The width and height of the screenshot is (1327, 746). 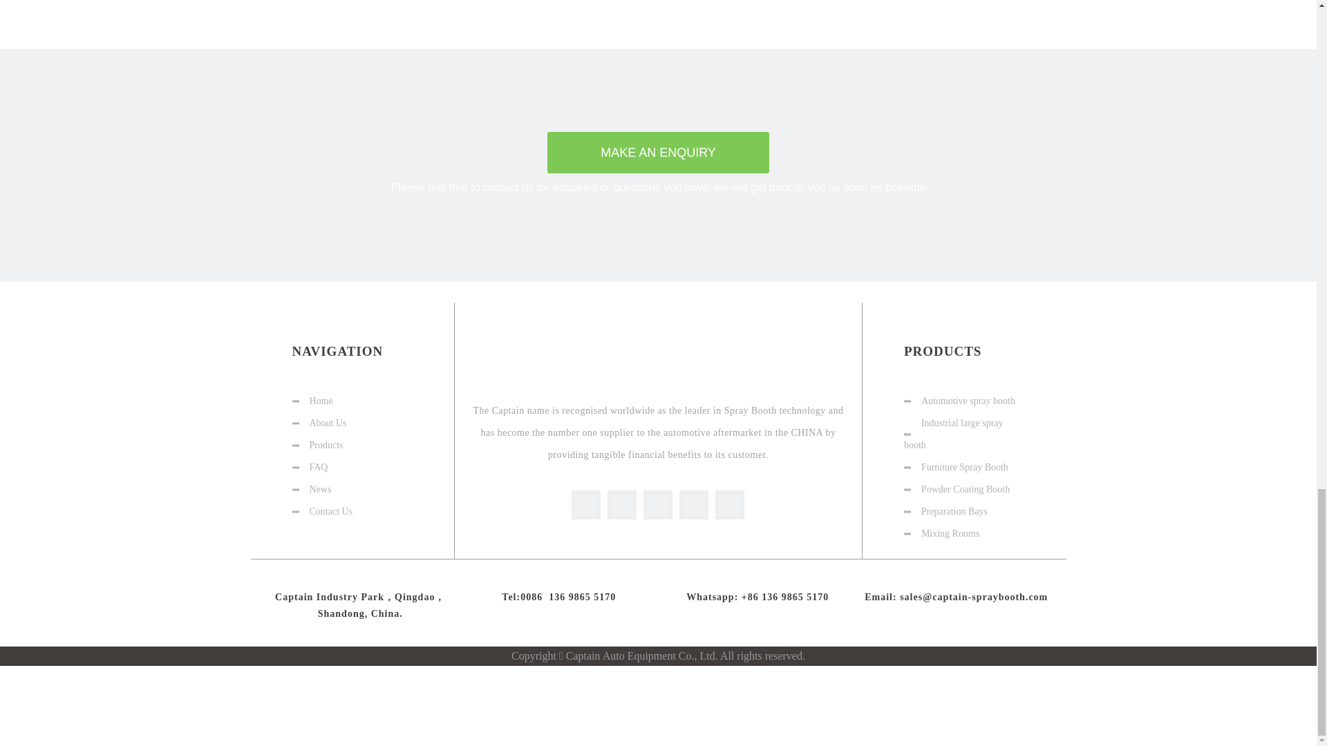 I want to click on Facebook, so click(x=586, y=504).